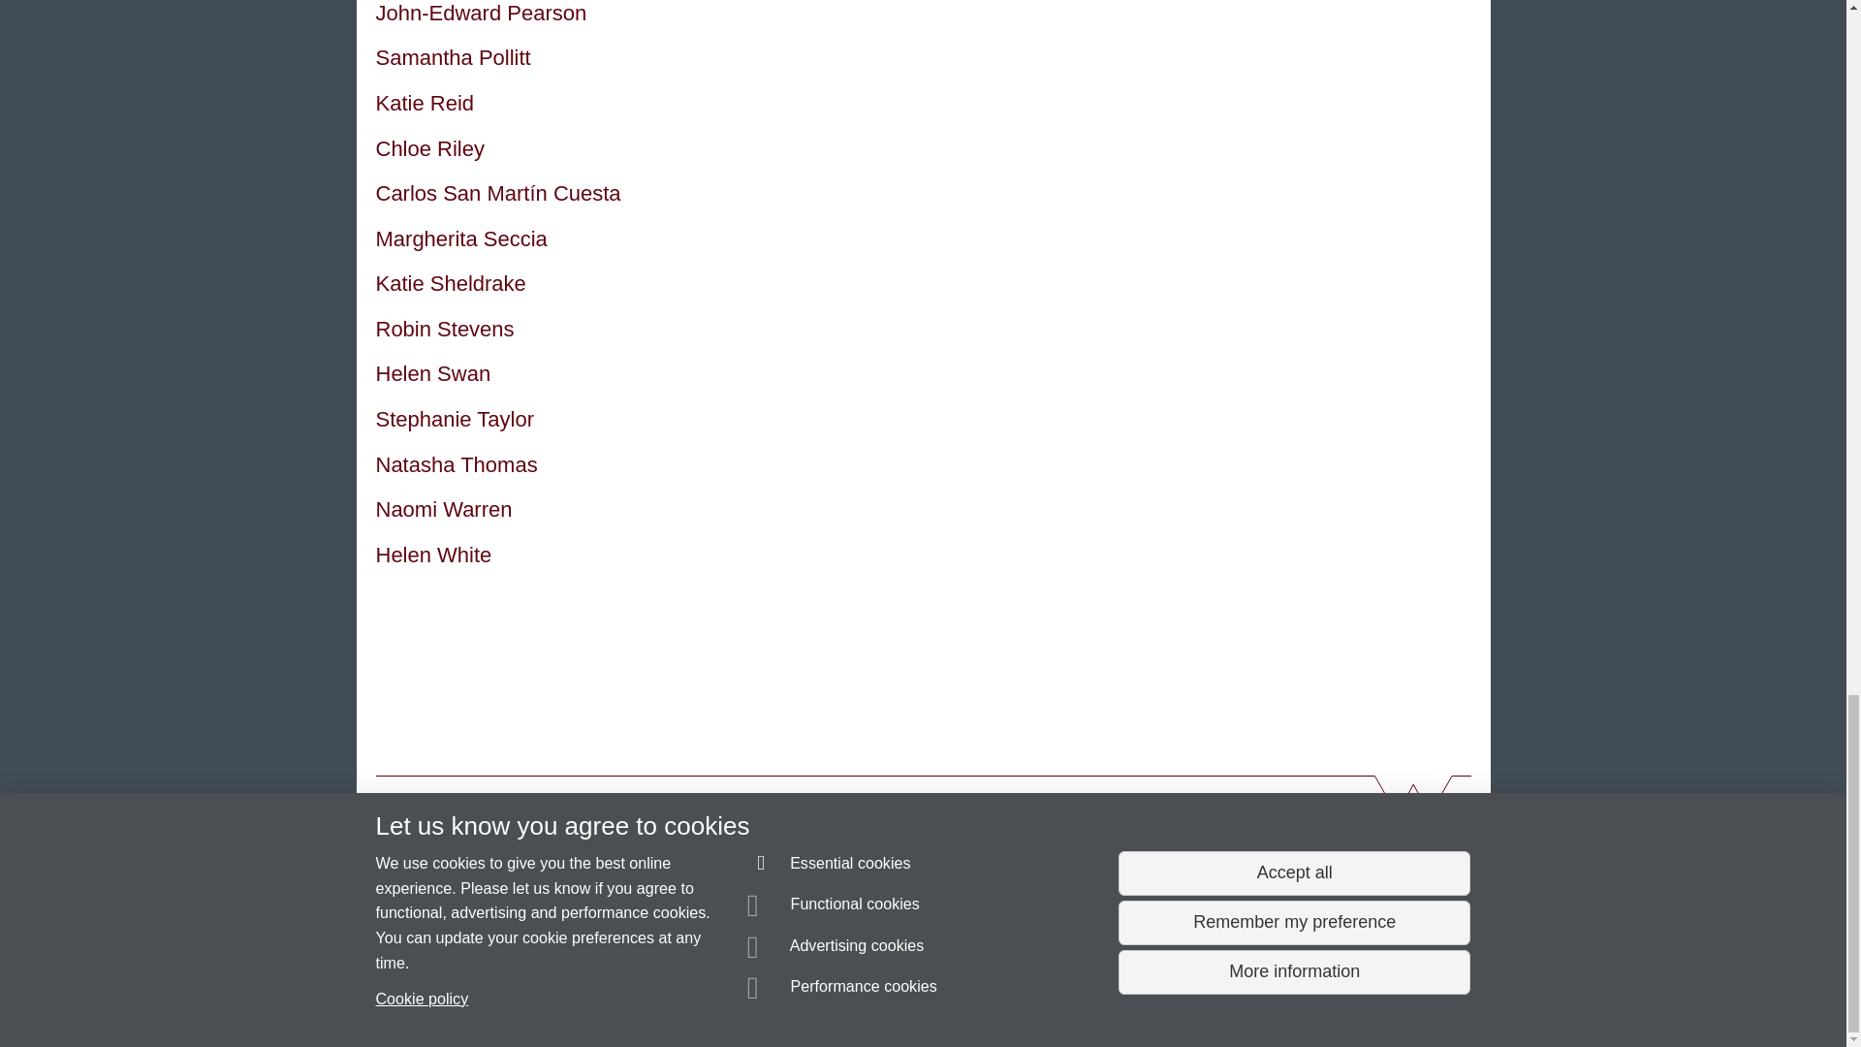  I want to click on Centre for the Study of the Renaissance on Facebook, so click(1144, 843).